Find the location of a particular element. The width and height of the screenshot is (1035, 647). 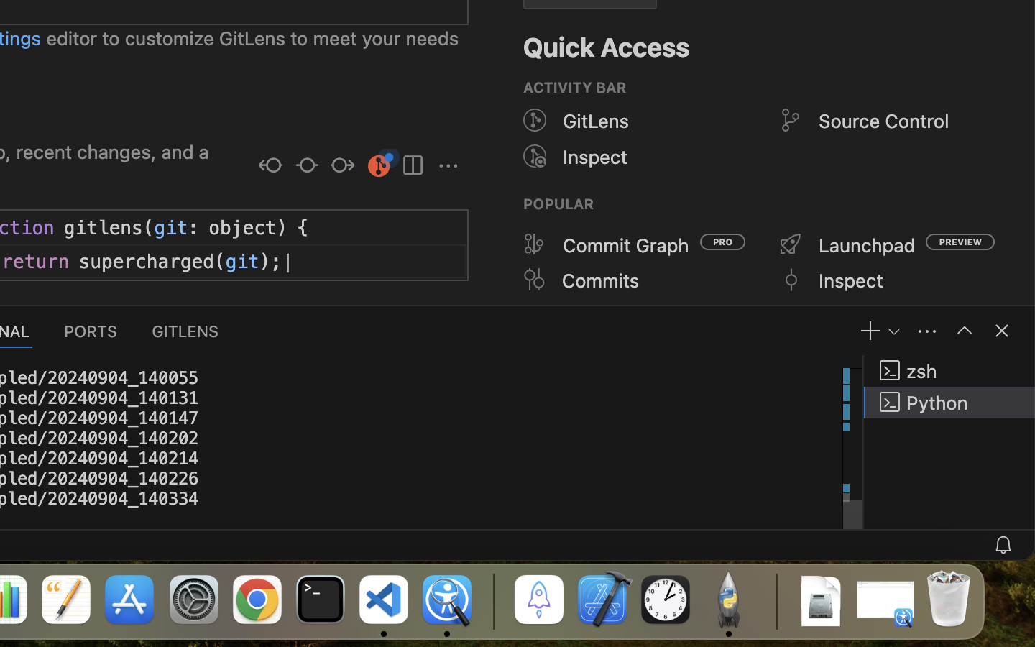

 is located at coordinates (535, 156).